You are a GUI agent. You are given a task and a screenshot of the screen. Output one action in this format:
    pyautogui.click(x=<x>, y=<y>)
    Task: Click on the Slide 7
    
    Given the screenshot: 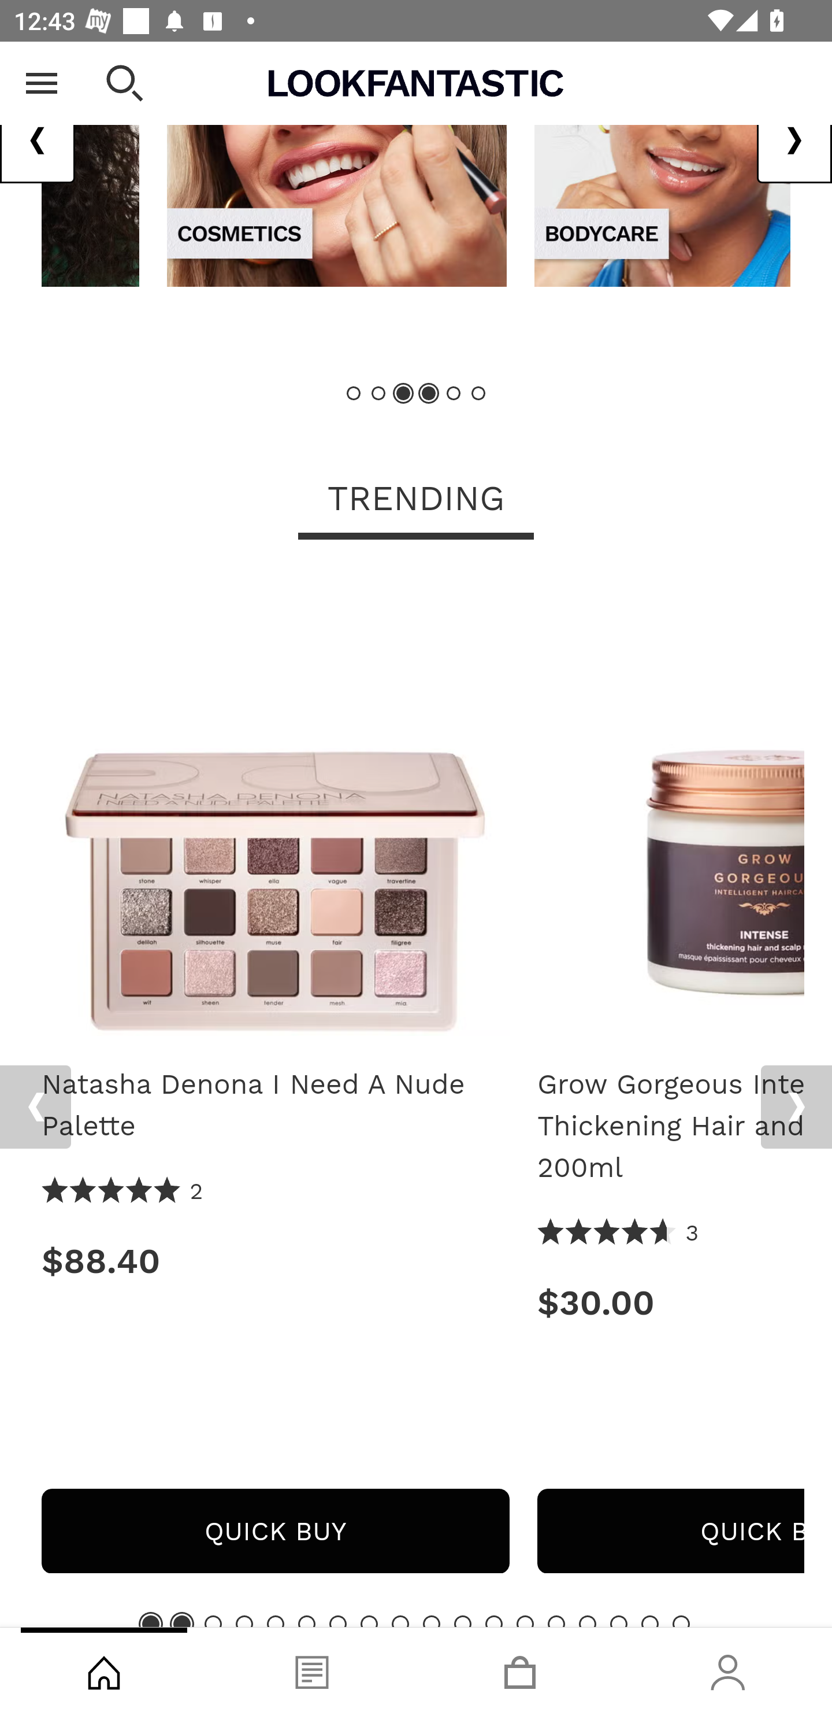 What is the action you would take?
    pyautogui.click(x=338, y=1622)
    